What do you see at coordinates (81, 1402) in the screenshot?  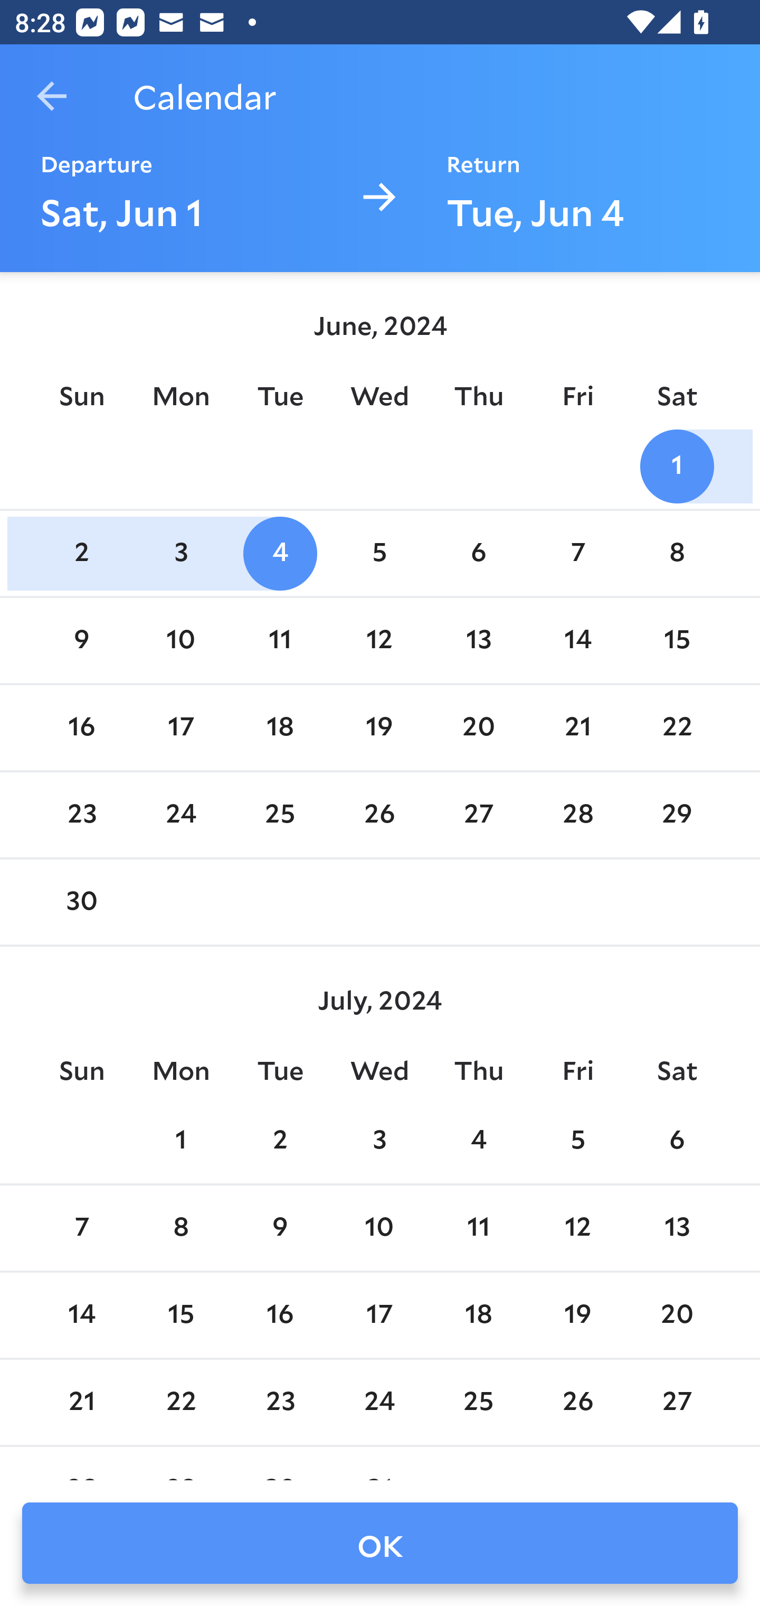 I see `21` at bounding box center [81, 1402].